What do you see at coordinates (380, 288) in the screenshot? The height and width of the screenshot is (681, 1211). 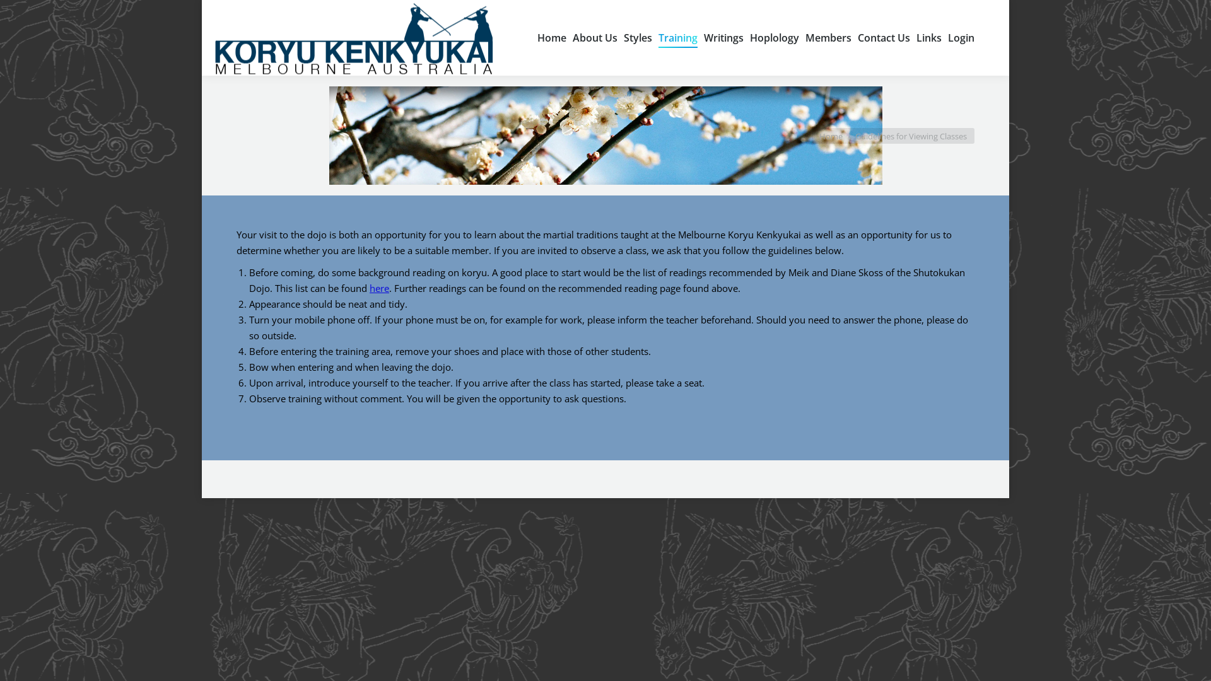 I see `here` at bounding box center [380, 288].